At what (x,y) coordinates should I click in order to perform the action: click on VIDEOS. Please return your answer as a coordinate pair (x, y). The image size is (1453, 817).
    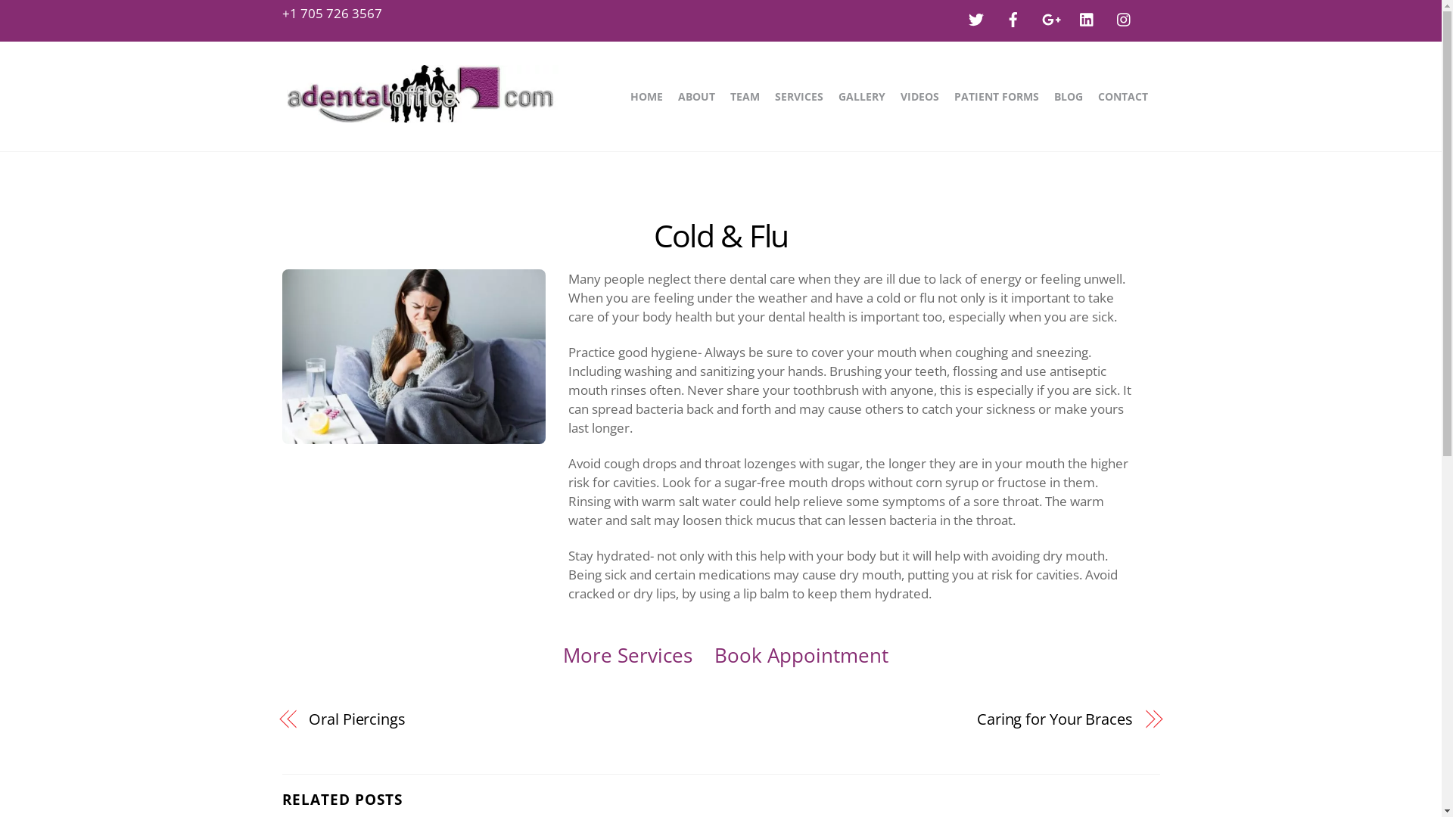
    Looking at the image, I should click on (920, 97).